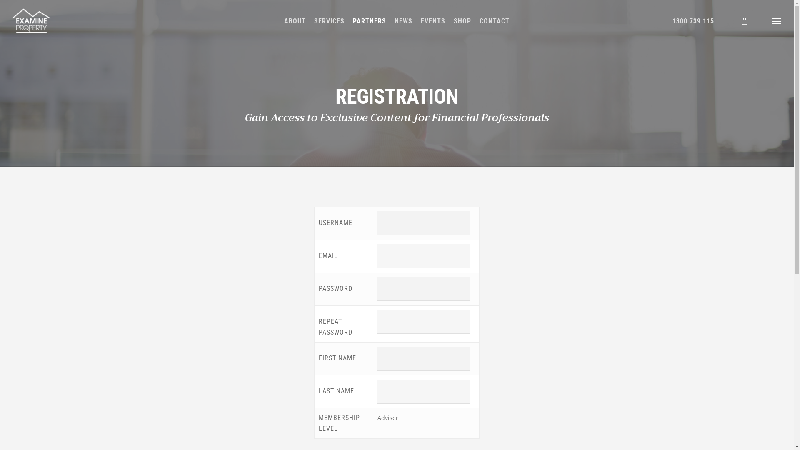  Describe the element at coordinates (329, 21) in the screenshot. I see `SERVICES` at that location.